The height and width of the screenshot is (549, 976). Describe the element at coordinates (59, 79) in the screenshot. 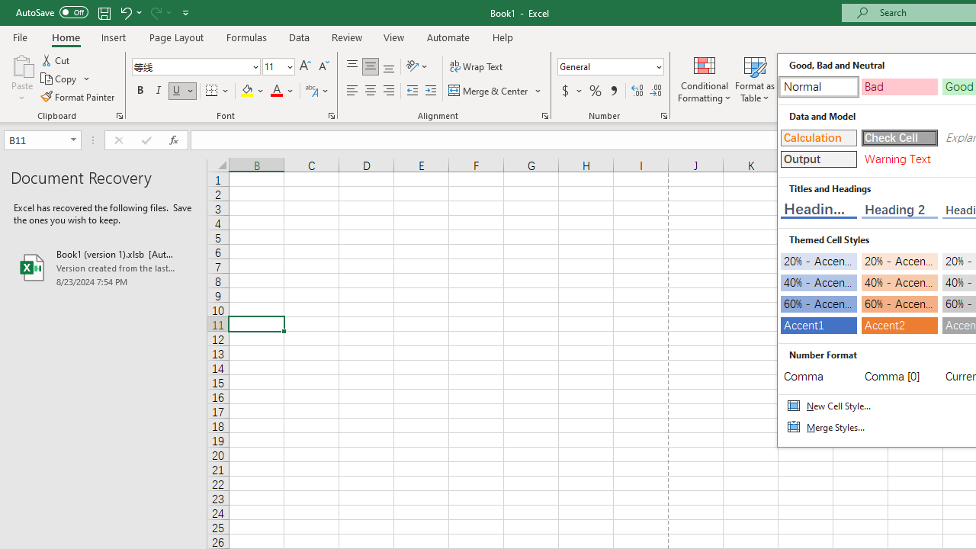

I see `Copy` at that location.